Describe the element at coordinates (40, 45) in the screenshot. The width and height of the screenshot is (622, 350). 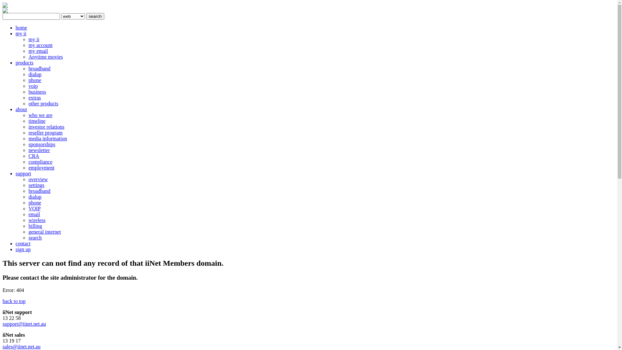
I see `my account` at that location.